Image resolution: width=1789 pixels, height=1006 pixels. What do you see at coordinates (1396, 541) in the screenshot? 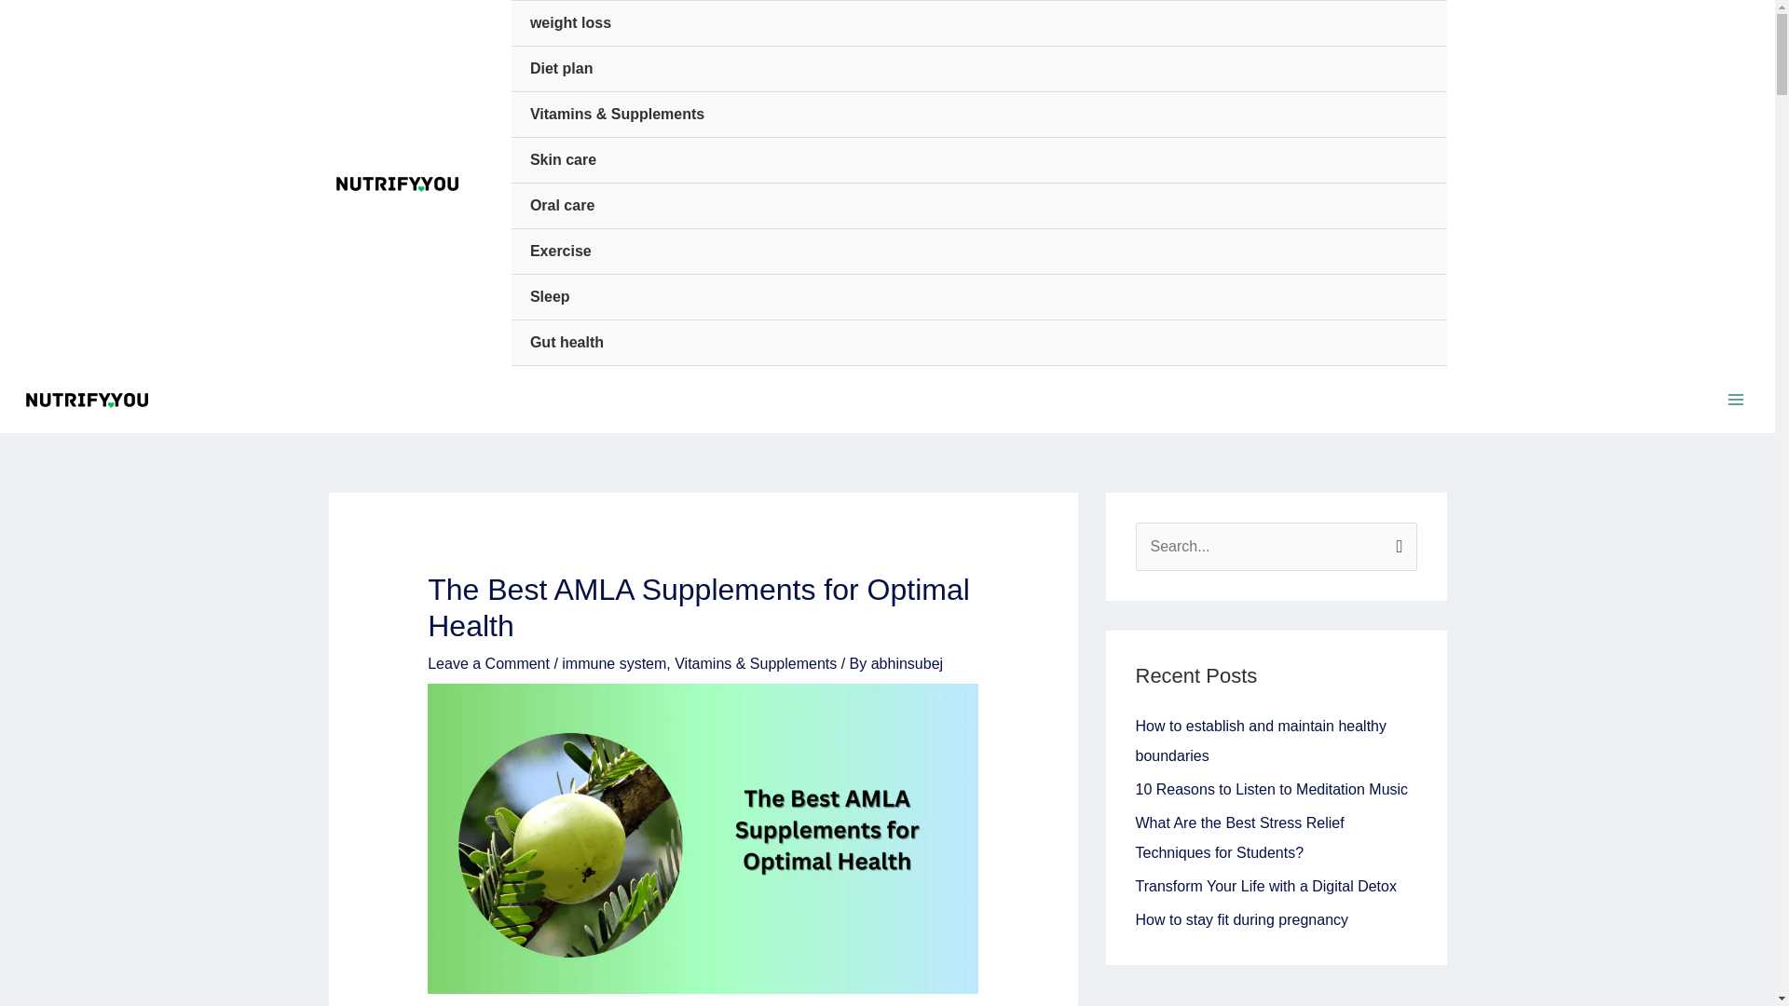
I see `Search` at bounding box center [1396, 541].